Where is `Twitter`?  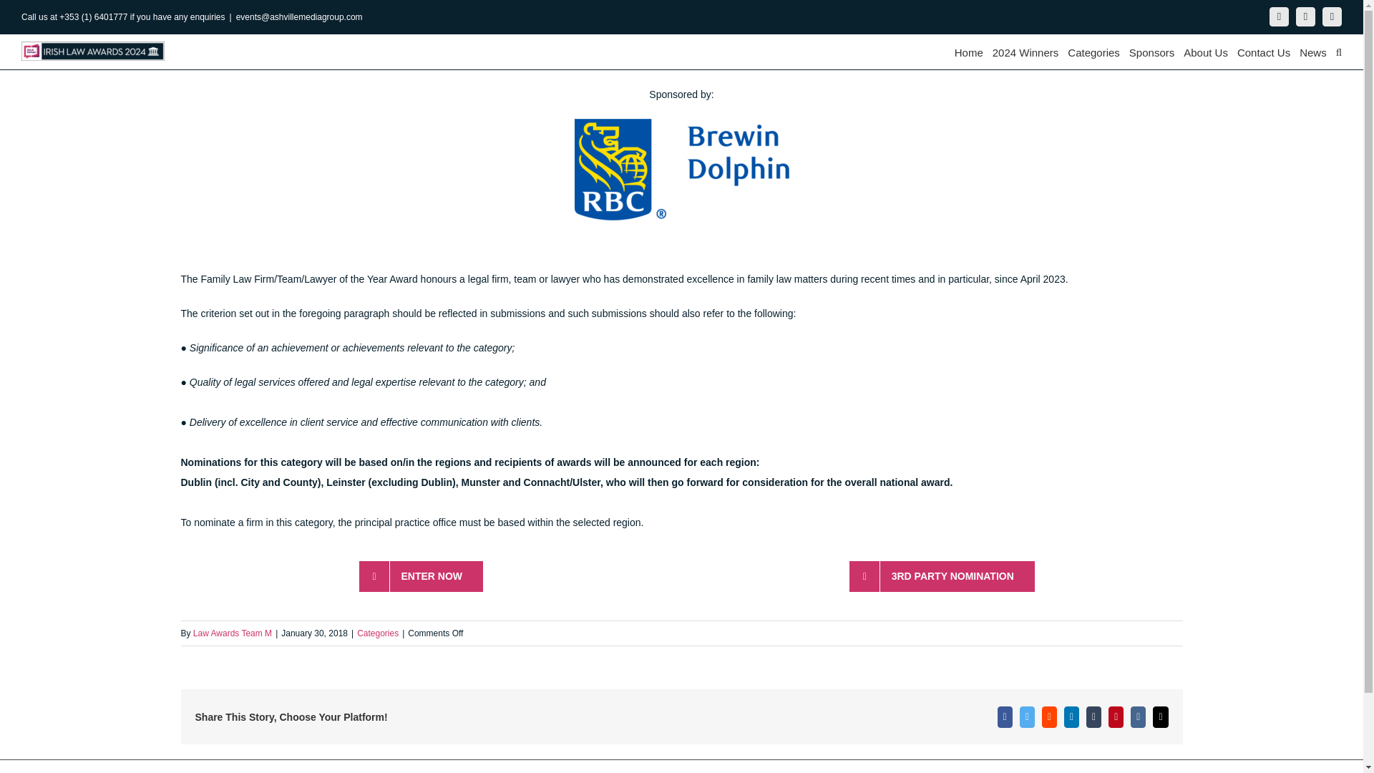 Twitter is located at coordinates (1152, 52).